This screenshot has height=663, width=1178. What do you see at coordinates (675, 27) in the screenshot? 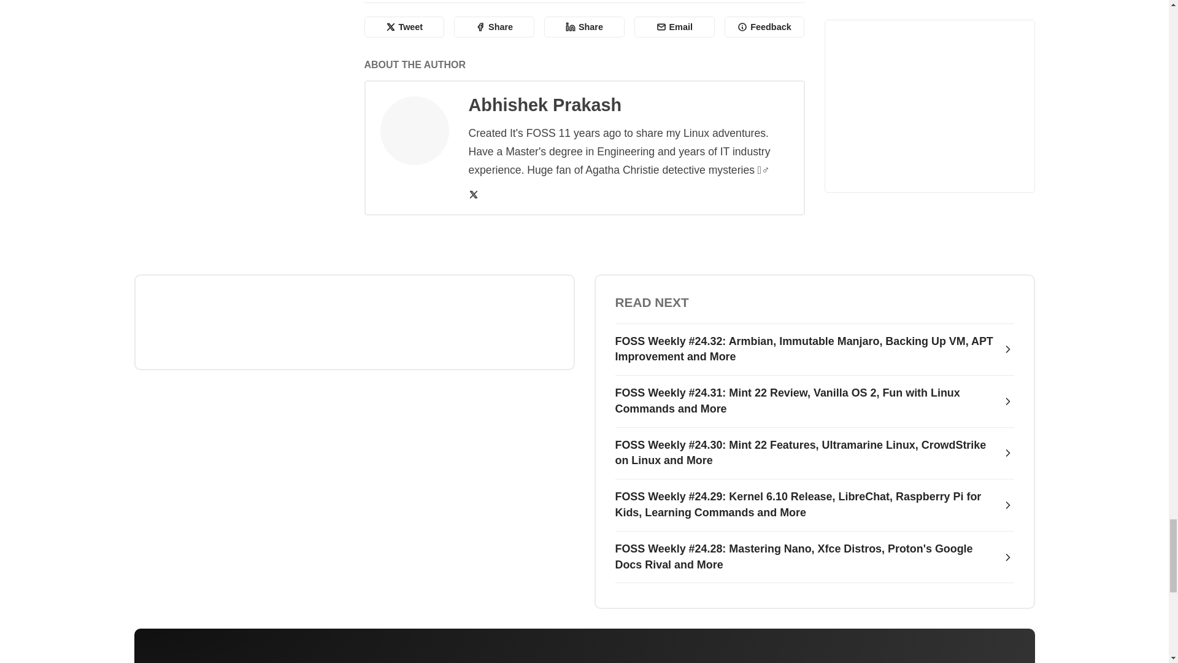
I see `Share by email` at bounding box center [675, 27].